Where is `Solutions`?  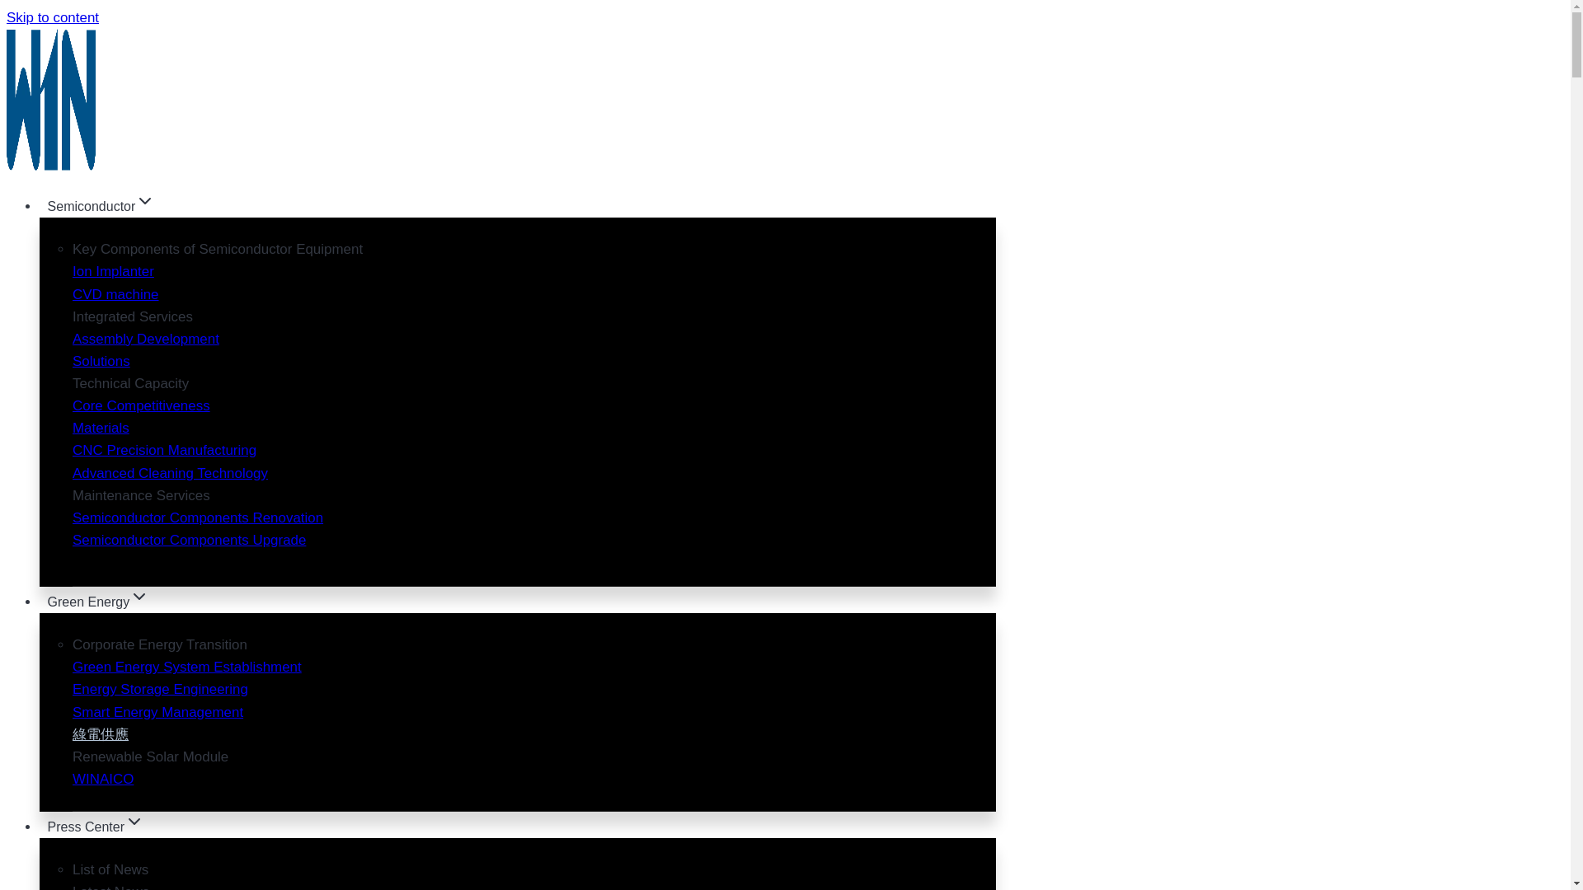
Solutions is located at coordinates (101, 361).